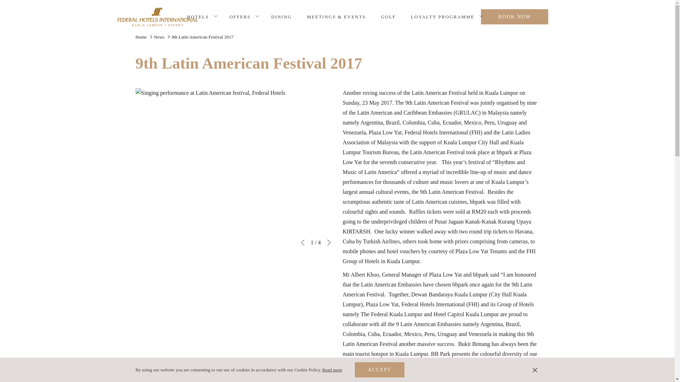  Describe the element at coordinates (332, 370) in the screenshot. I see `Read more` at that location.